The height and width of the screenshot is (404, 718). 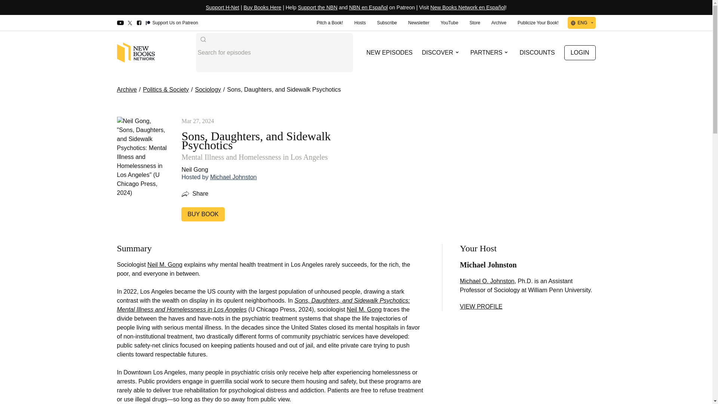 What do you see at coordinates (474, 22) in the screenshot?
I see `Store` at bounding box center [474, 22].